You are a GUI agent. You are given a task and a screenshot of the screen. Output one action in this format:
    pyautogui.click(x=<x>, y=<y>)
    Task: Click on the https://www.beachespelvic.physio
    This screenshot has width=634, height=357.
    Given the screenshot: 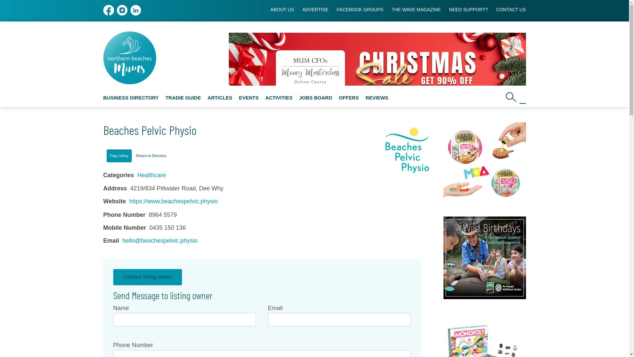 What is the action you would take?
    pyautogui.click(x=173, y=202)
    